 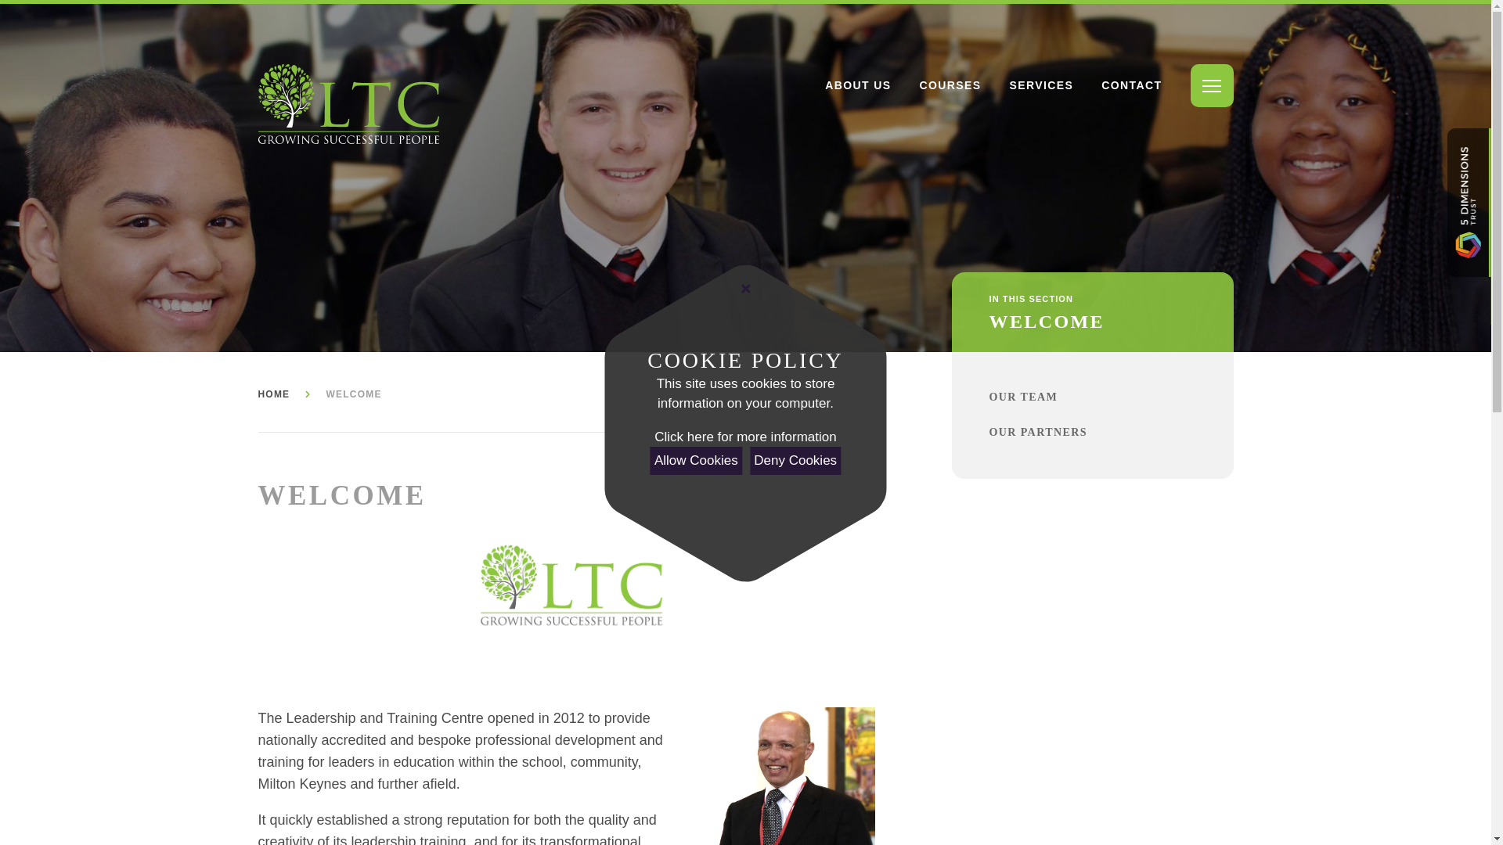 What do you see at coordinates (1042, 85) in the screenshot?
I see `SERVICES` at bounding box center [1042, 85].